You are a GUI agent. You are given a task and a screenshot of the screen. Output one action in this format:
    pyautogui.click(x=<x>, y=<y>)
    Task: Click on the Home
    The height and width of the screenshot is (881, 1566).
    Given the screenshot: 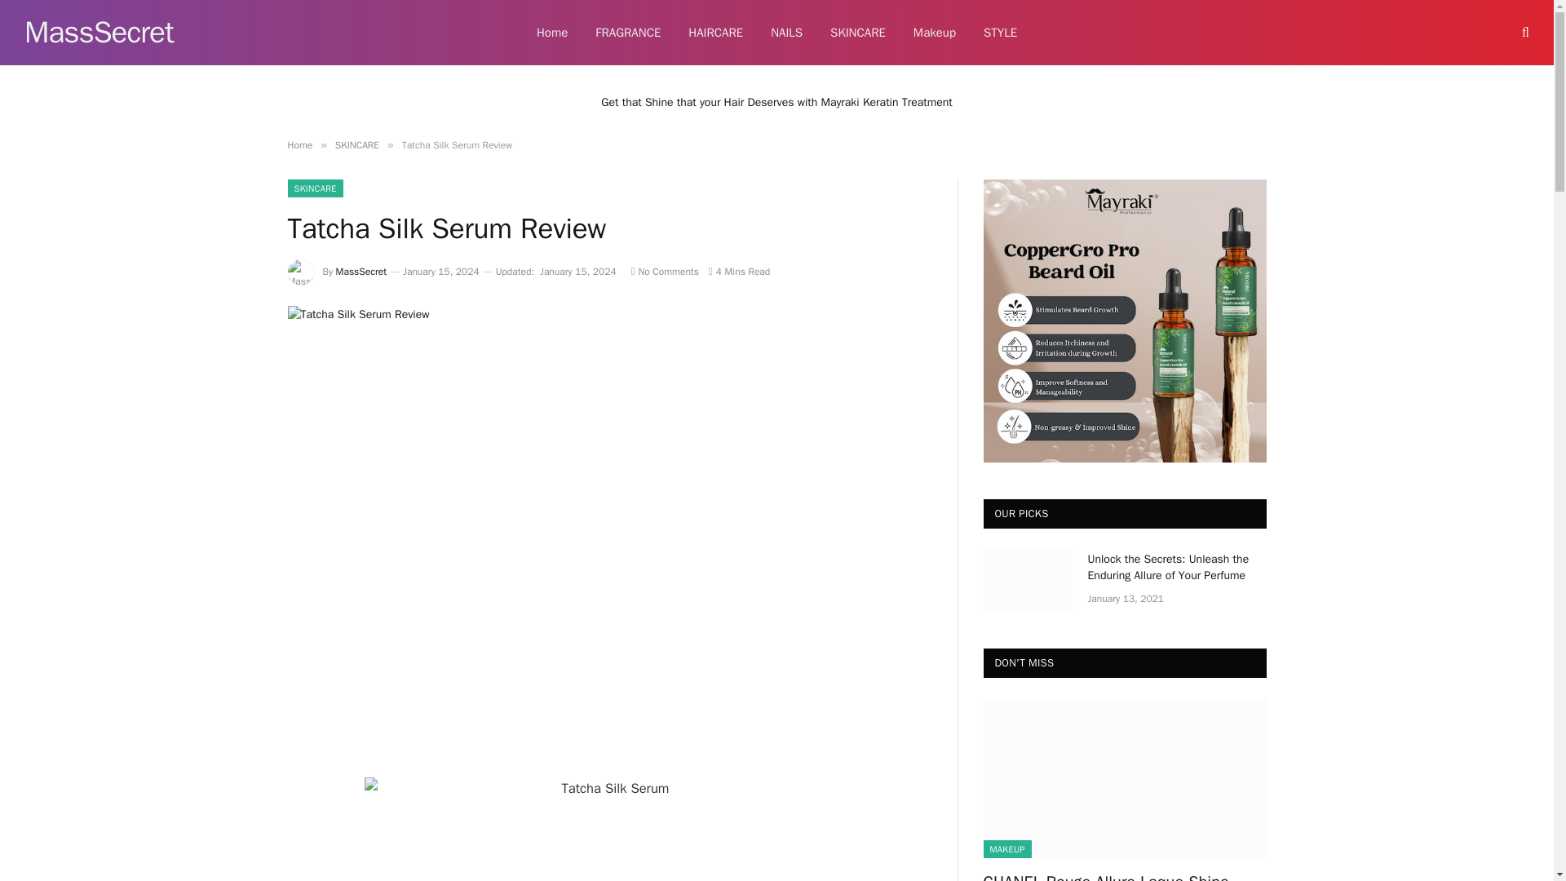 What is the action you would take?
    pyautogui.click(x=299, y=144)
    